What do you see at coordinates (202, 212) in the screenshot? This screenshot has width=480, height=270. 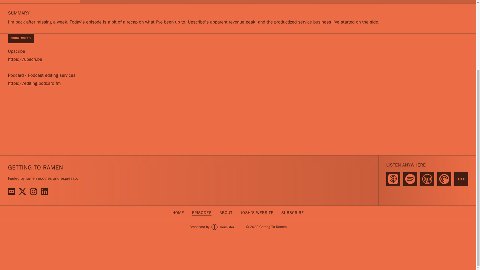 I see `EPISODES` at bounding box center [202, 212].